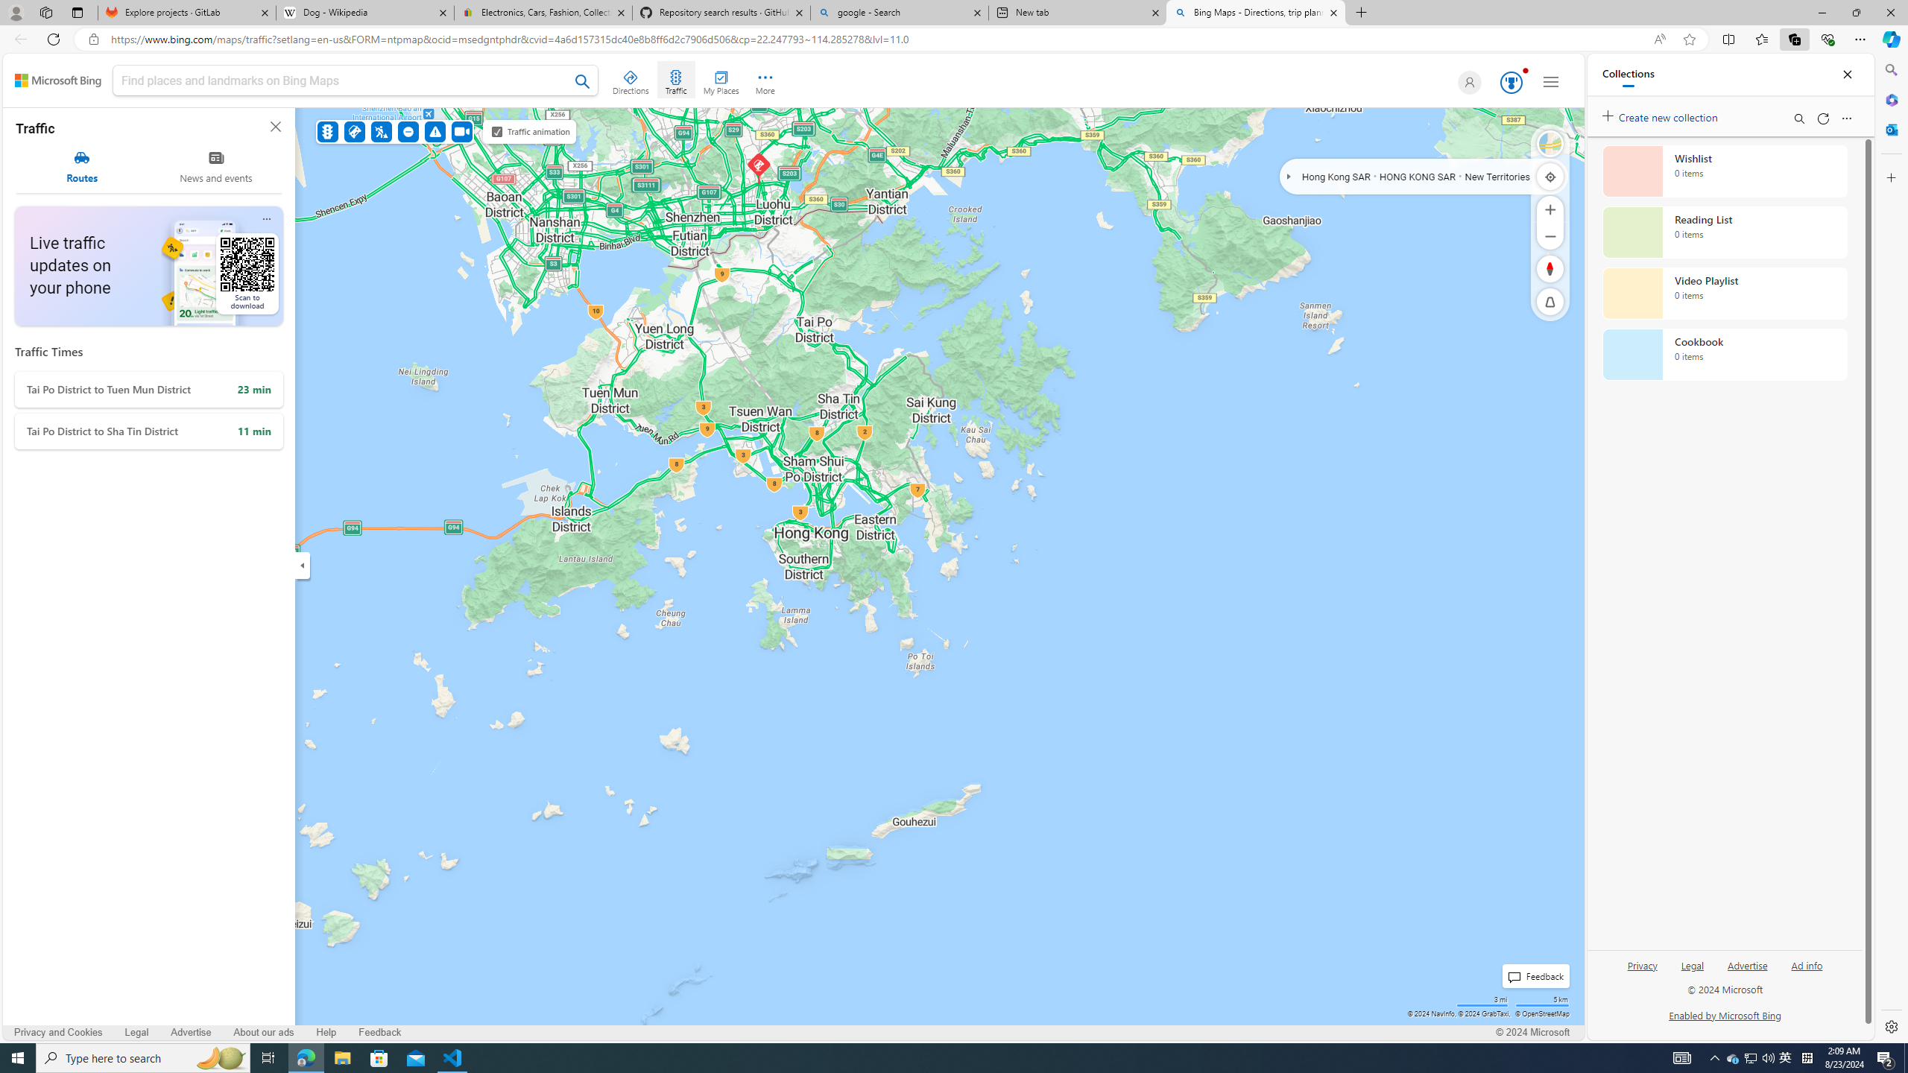 This screenshot has width=1908, height=1073. What do you see at coordinates (382, 131) in the screenshot?
I see `Construction` at bounding box center [382, 131].